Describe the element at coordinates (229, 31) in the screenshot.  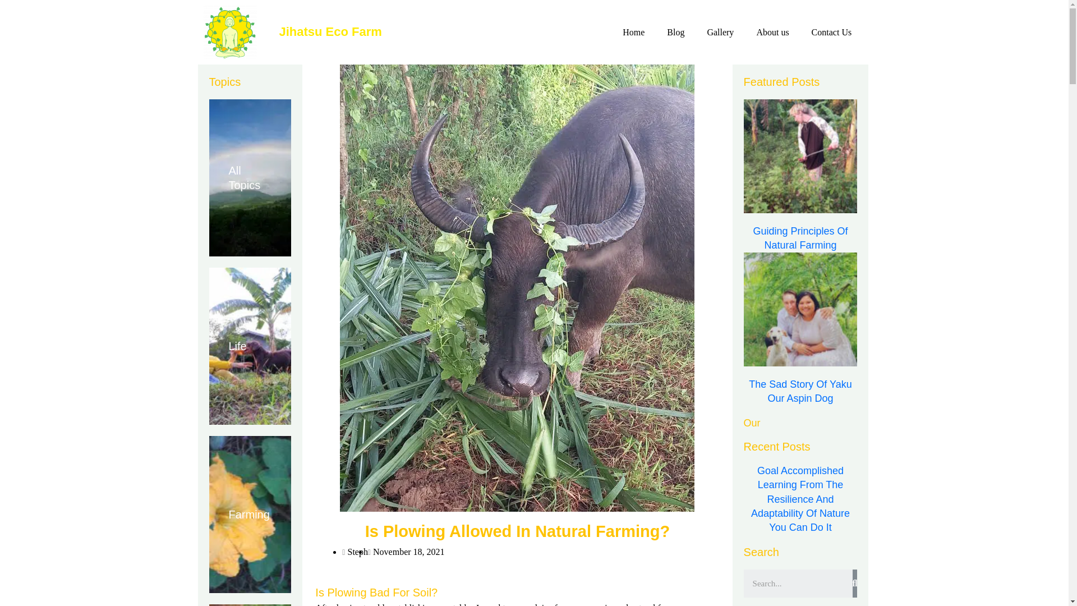
I see `logo large jihatsu eco farm` at that location.